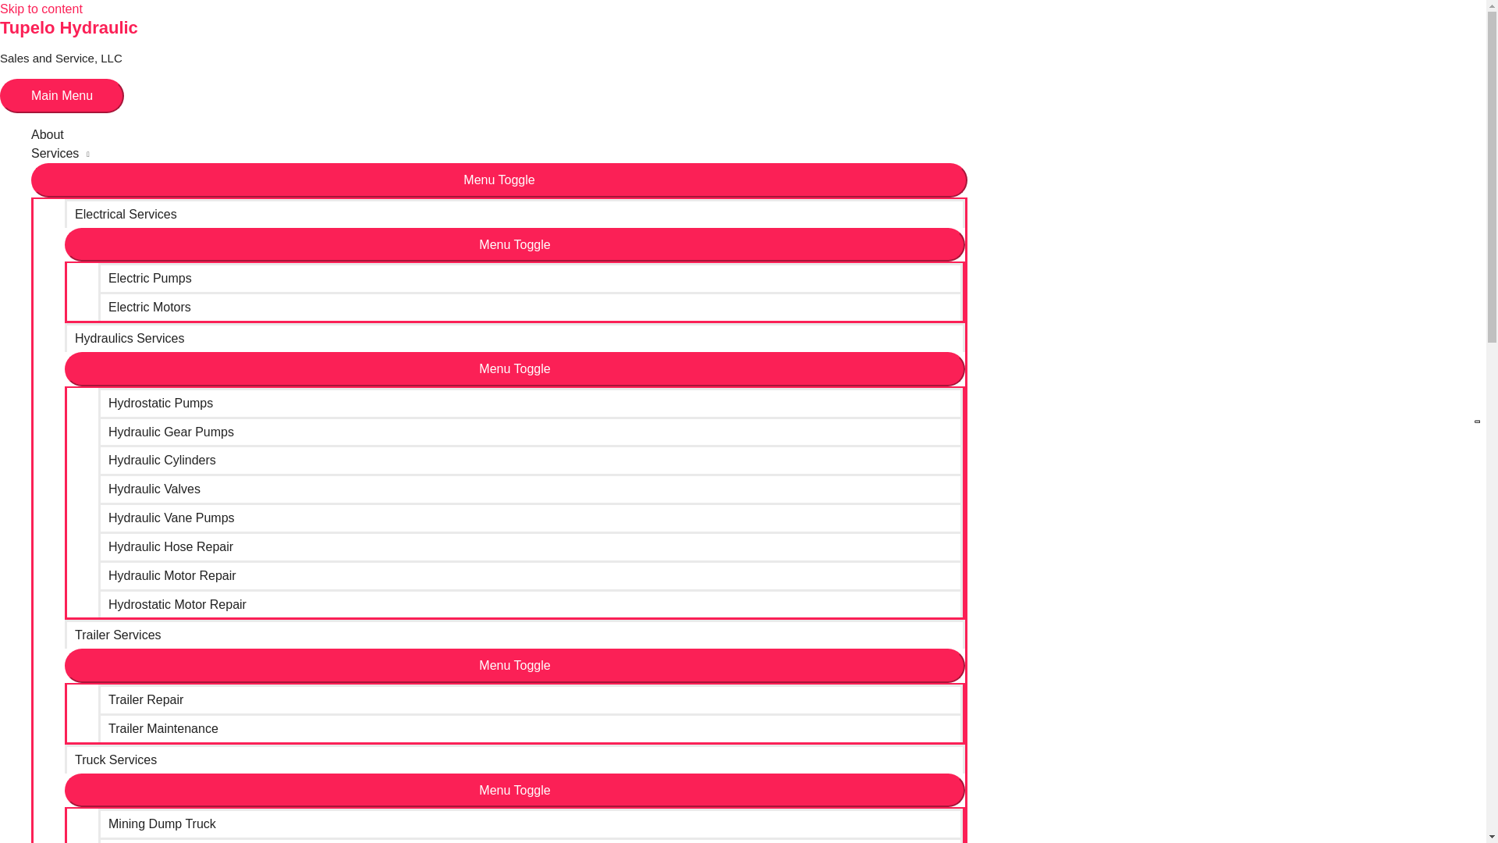  What do you see at coordinates (531, 459) in the screenshot?
I see `Hydraulic Cylinders` at bounding box center [531, 459].